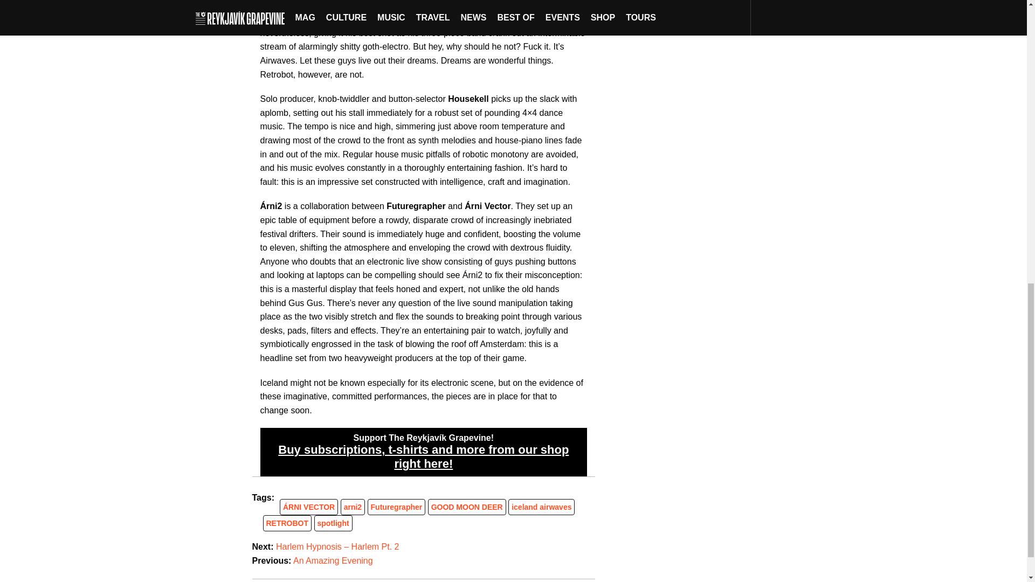  I want to click on An Amazing Evening, so click(333, 560).